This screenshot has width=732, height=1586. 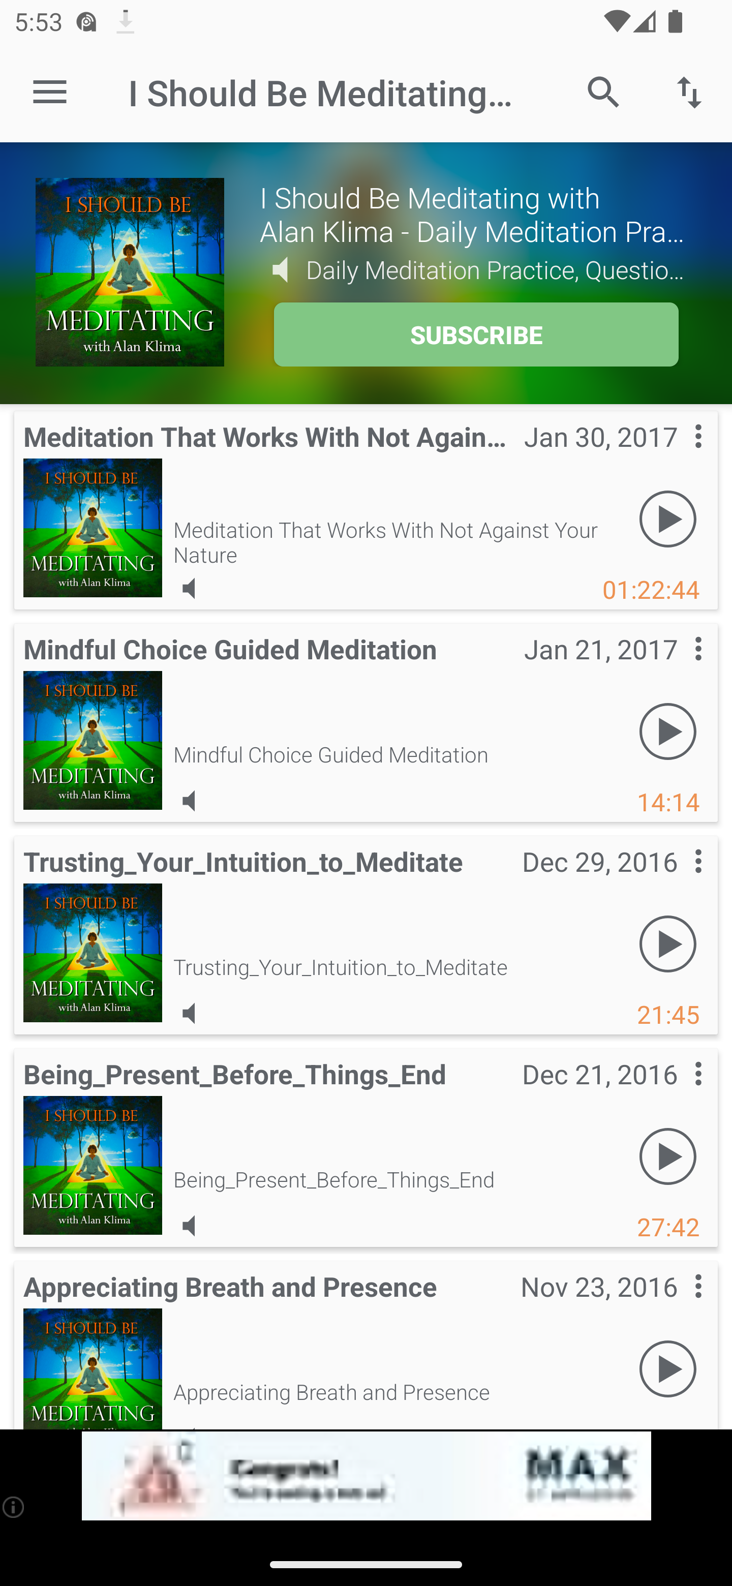 What do you see at coordinates (676, 1093) in the screenshot?
I see `Contextual menu` at bounding box center [676, 1093].